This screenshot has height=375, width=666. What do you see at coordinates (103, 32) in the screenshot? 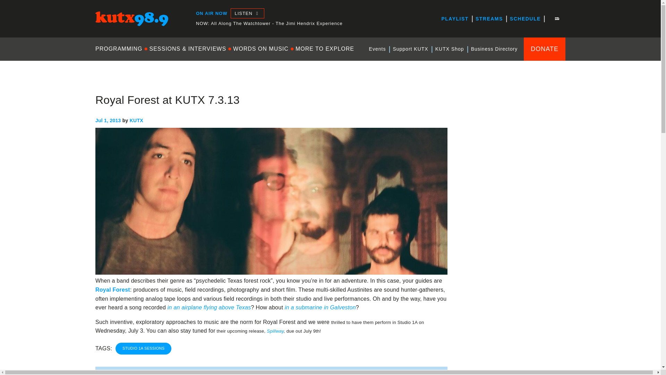
I see `KUTX` at bounding box center [103, 32].